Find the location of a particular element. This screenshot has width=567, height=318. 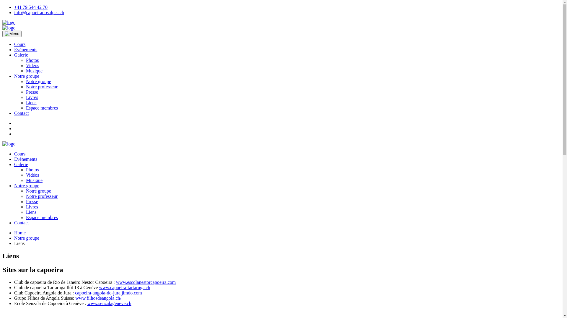

Notre professeur is located at coordinates (42, 196).